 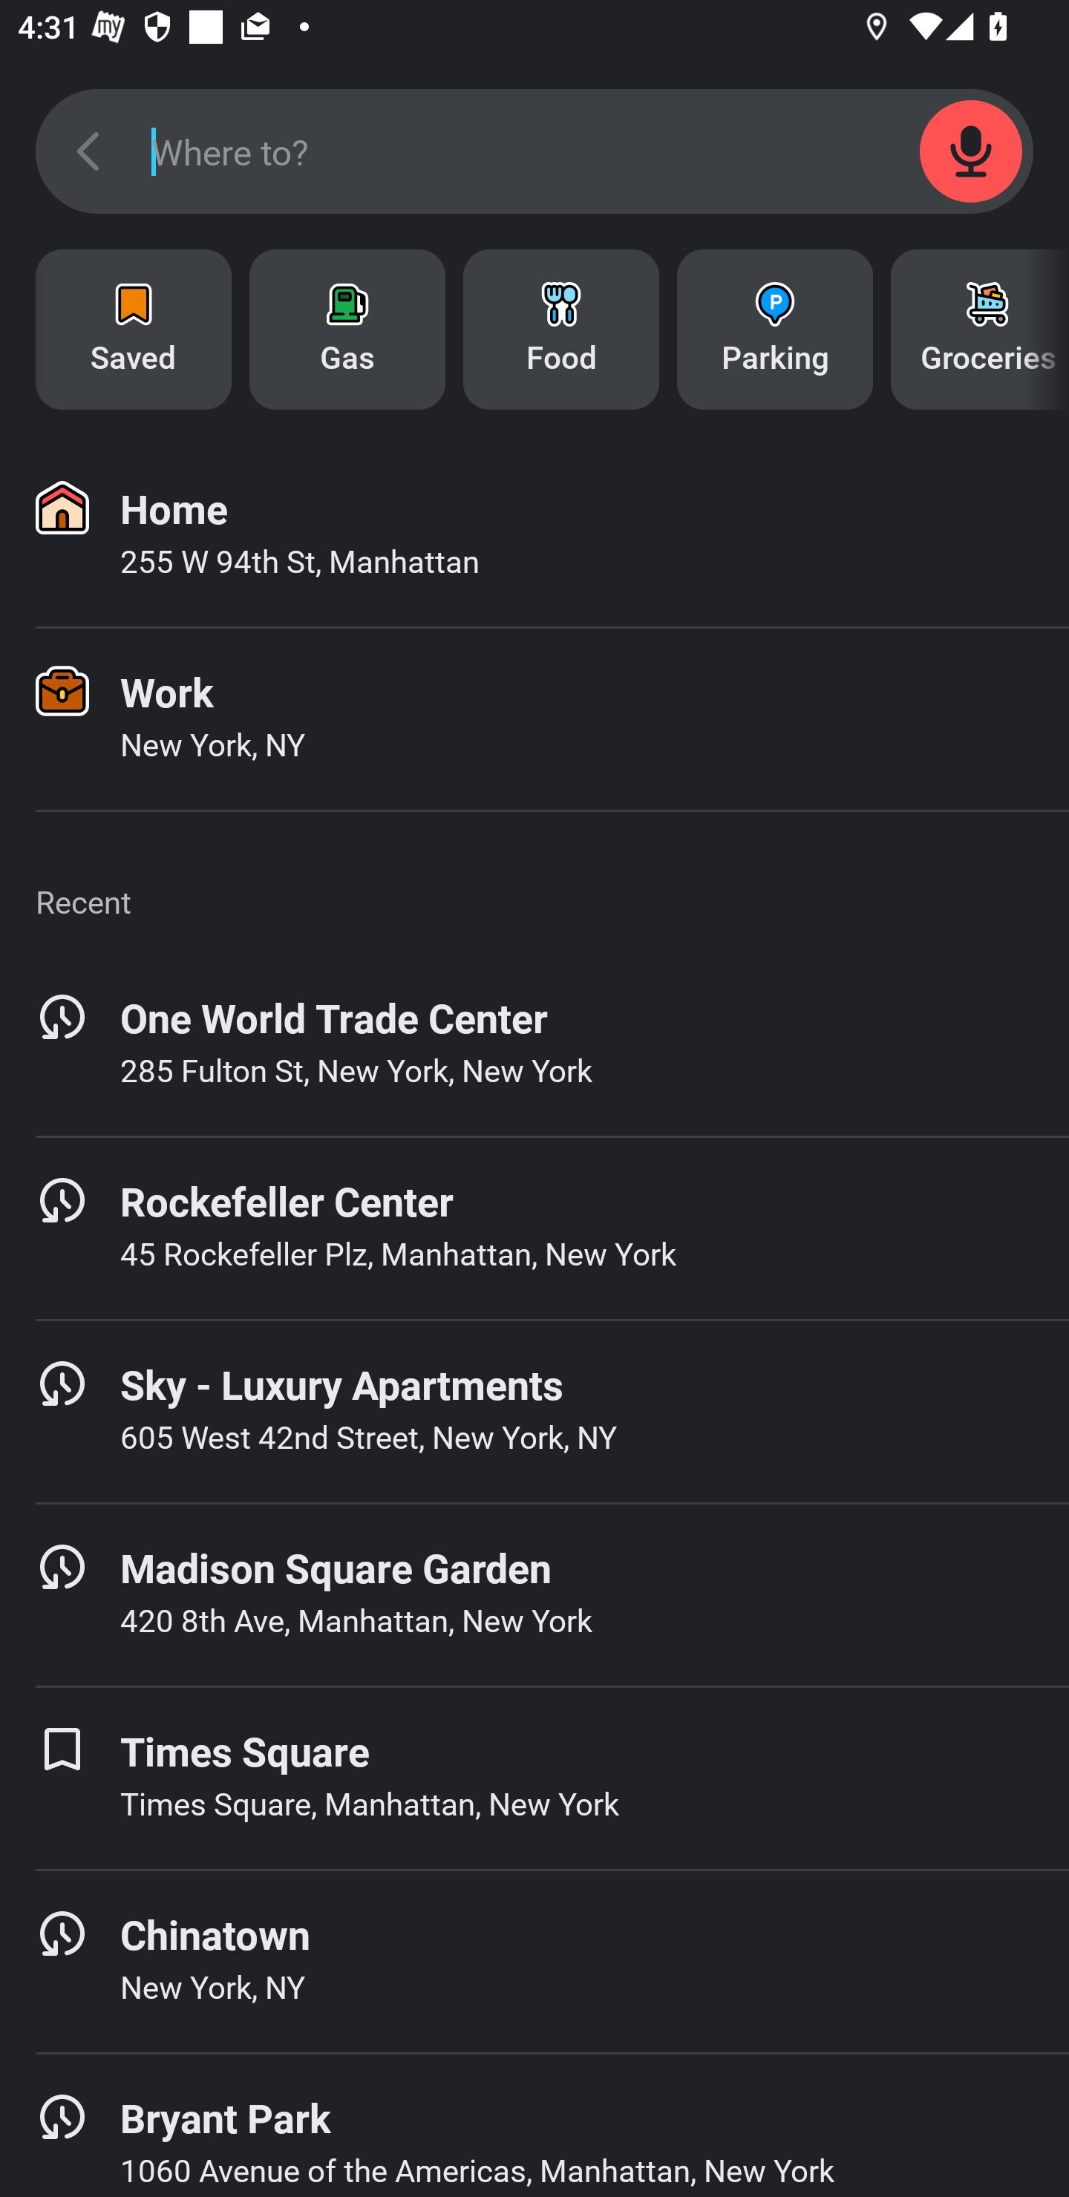 I want to click on Chinatown New York, NY, so click(x=534, y=1961).